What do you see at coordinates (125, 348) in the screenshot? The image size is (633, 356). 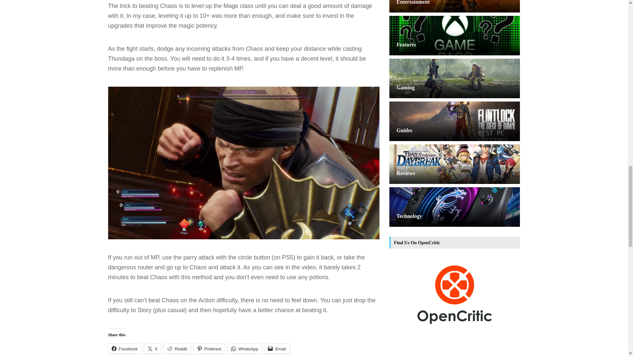 I see `Facebook` at bounding box center [125, 348].